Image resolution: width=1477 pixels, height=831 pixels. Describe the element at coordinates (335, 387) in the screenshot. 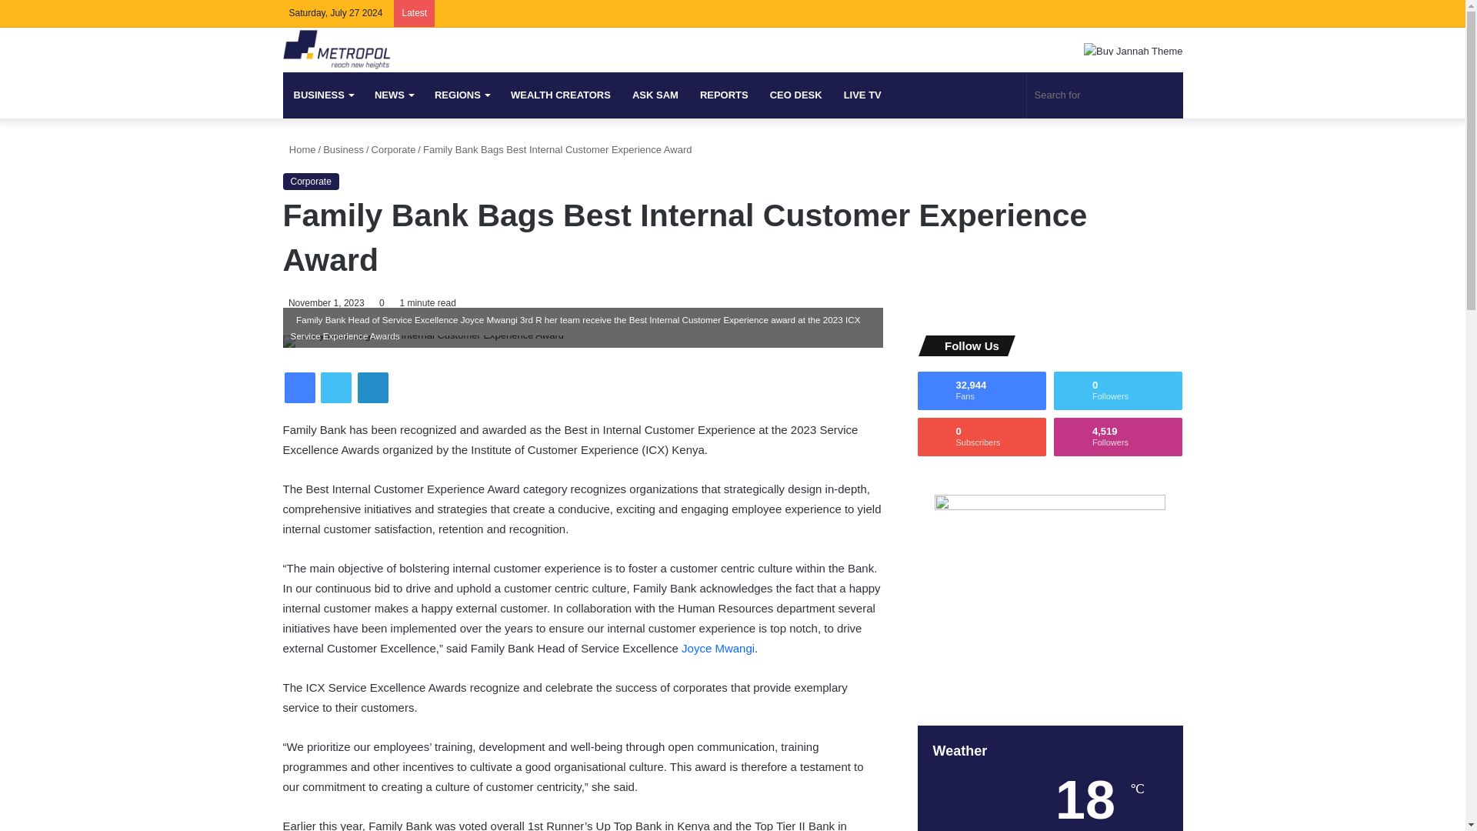

I see `Twitter` at that location.